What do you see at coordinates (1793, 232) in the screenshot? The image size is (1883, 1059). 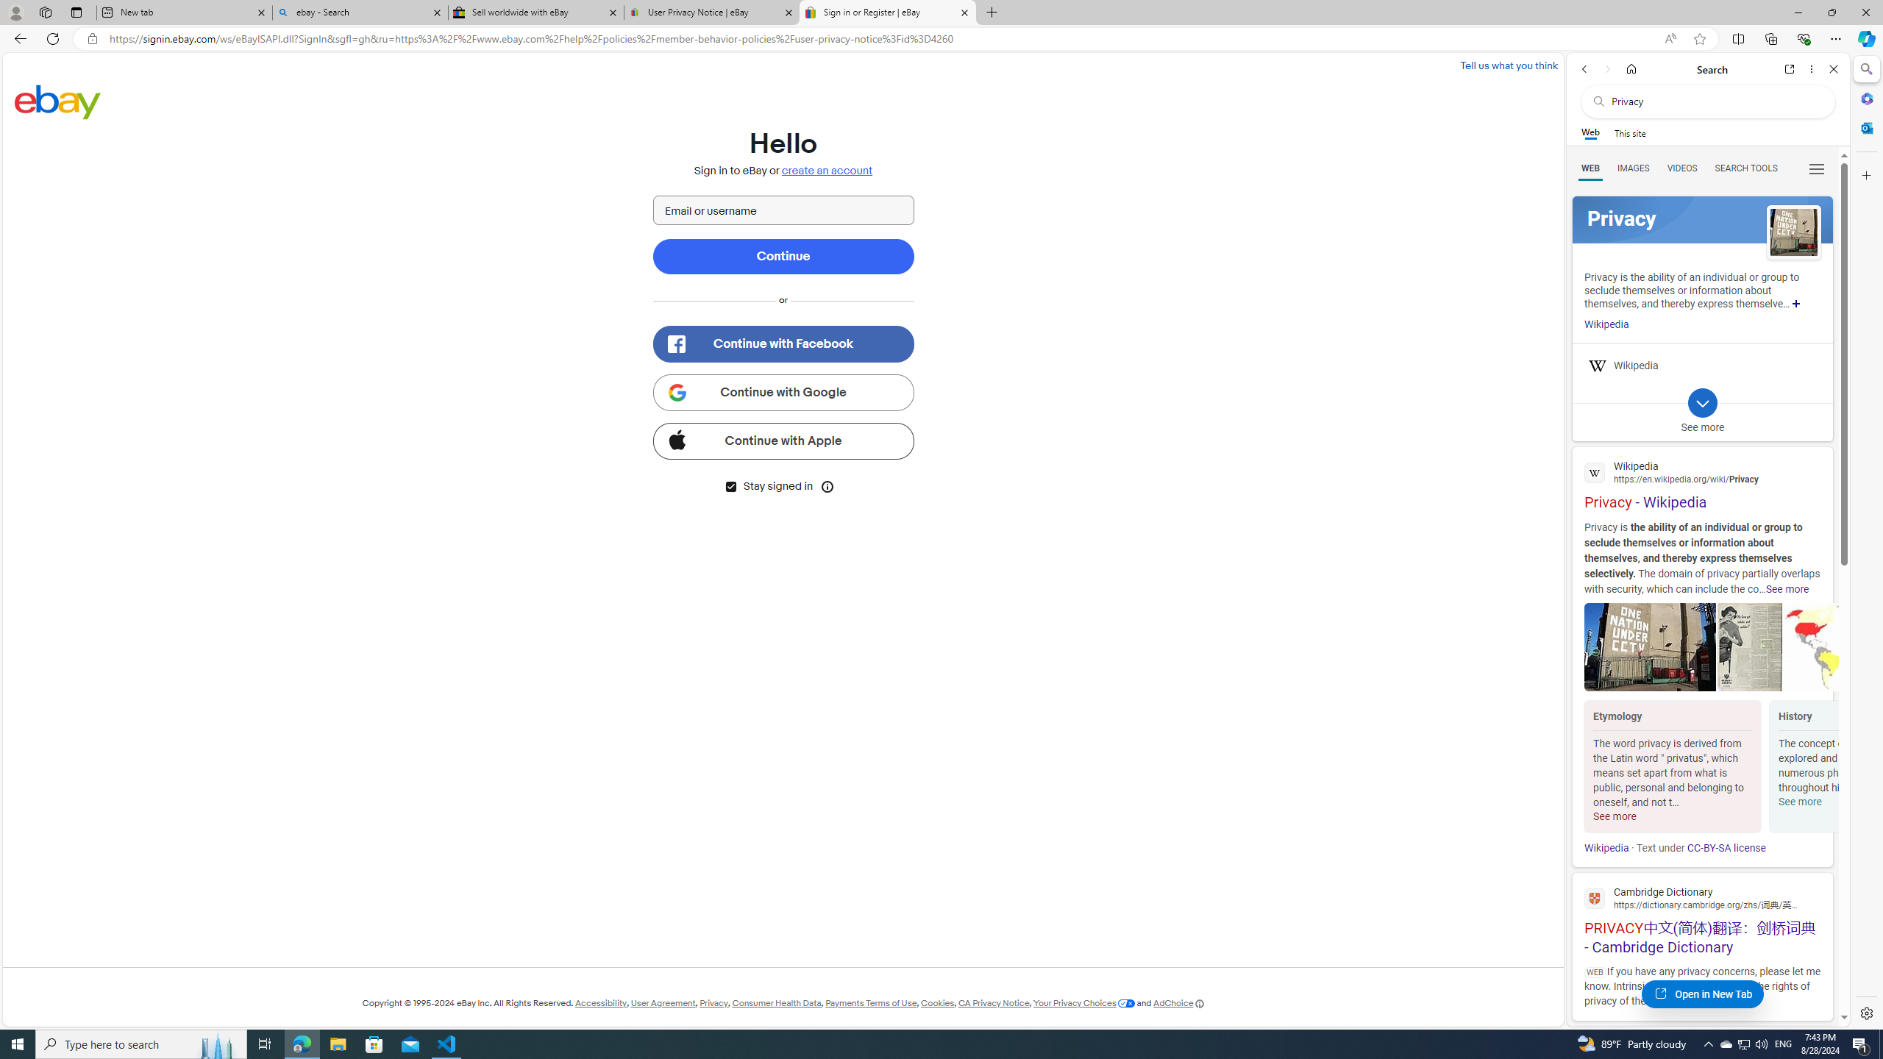 I see `See more images of Privacy` at bounding box center [1793, 232].